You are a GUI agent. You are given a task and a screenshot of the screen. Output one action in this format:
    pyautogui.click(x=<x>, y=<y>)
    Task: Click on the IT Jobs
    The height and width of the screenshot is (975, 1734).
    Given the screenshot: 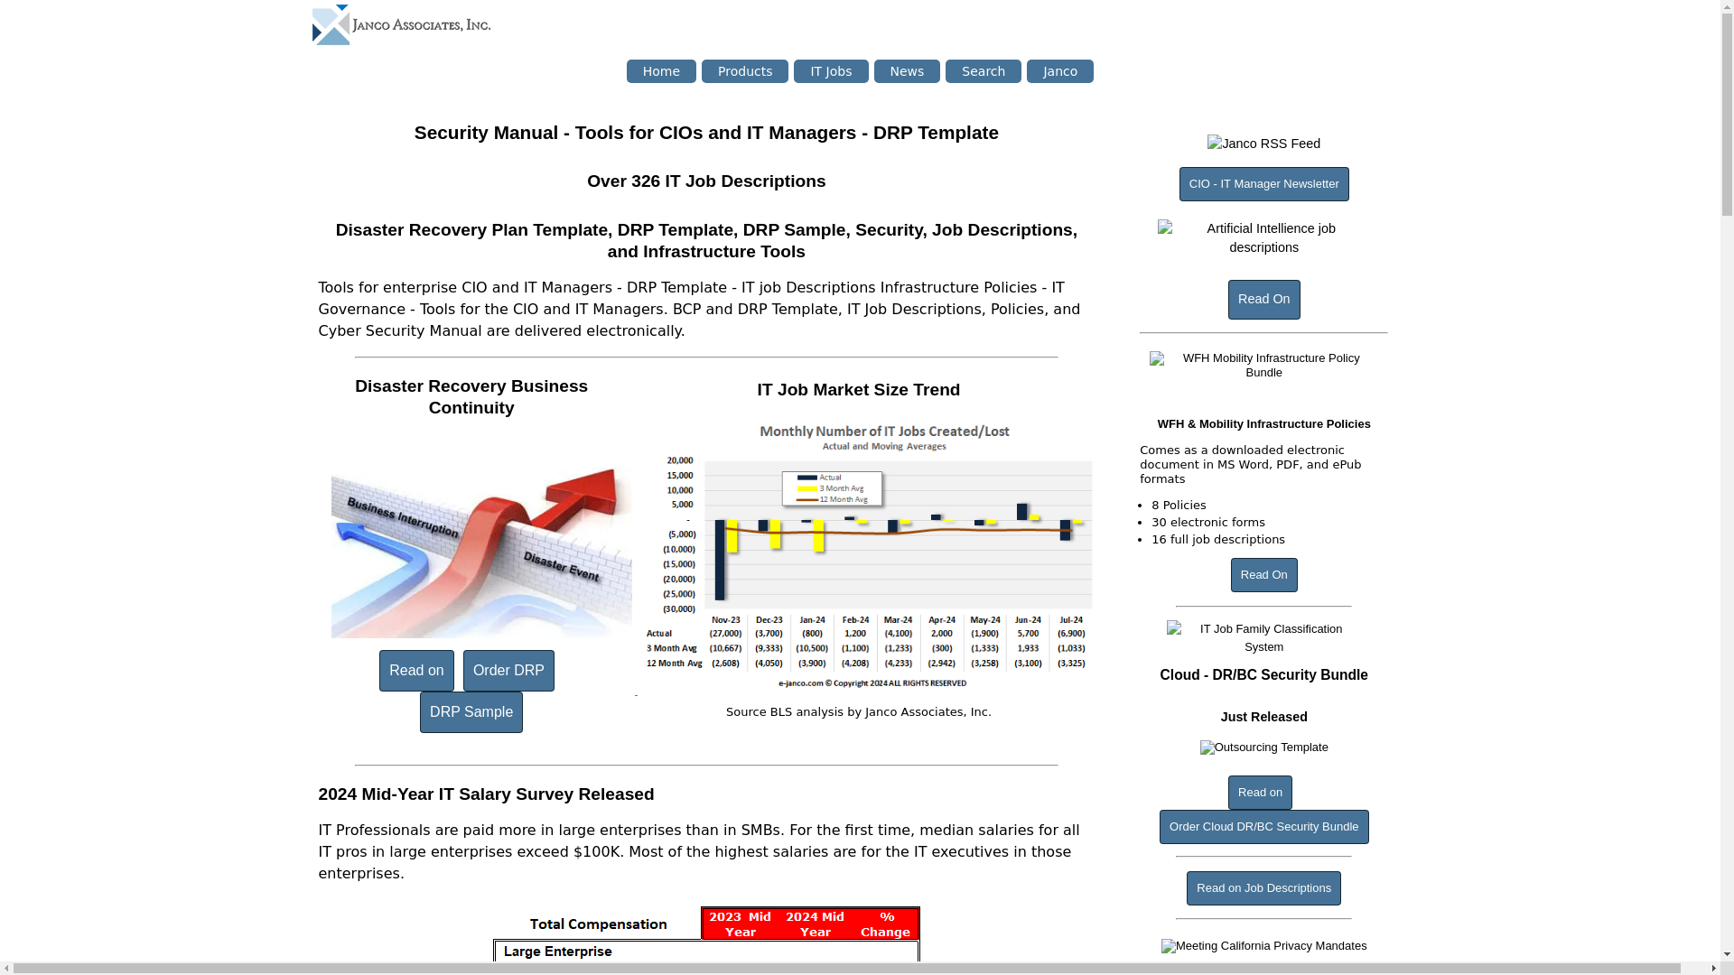 What is the action you would take?
    pyautogui.click(x=831, y=70)
    